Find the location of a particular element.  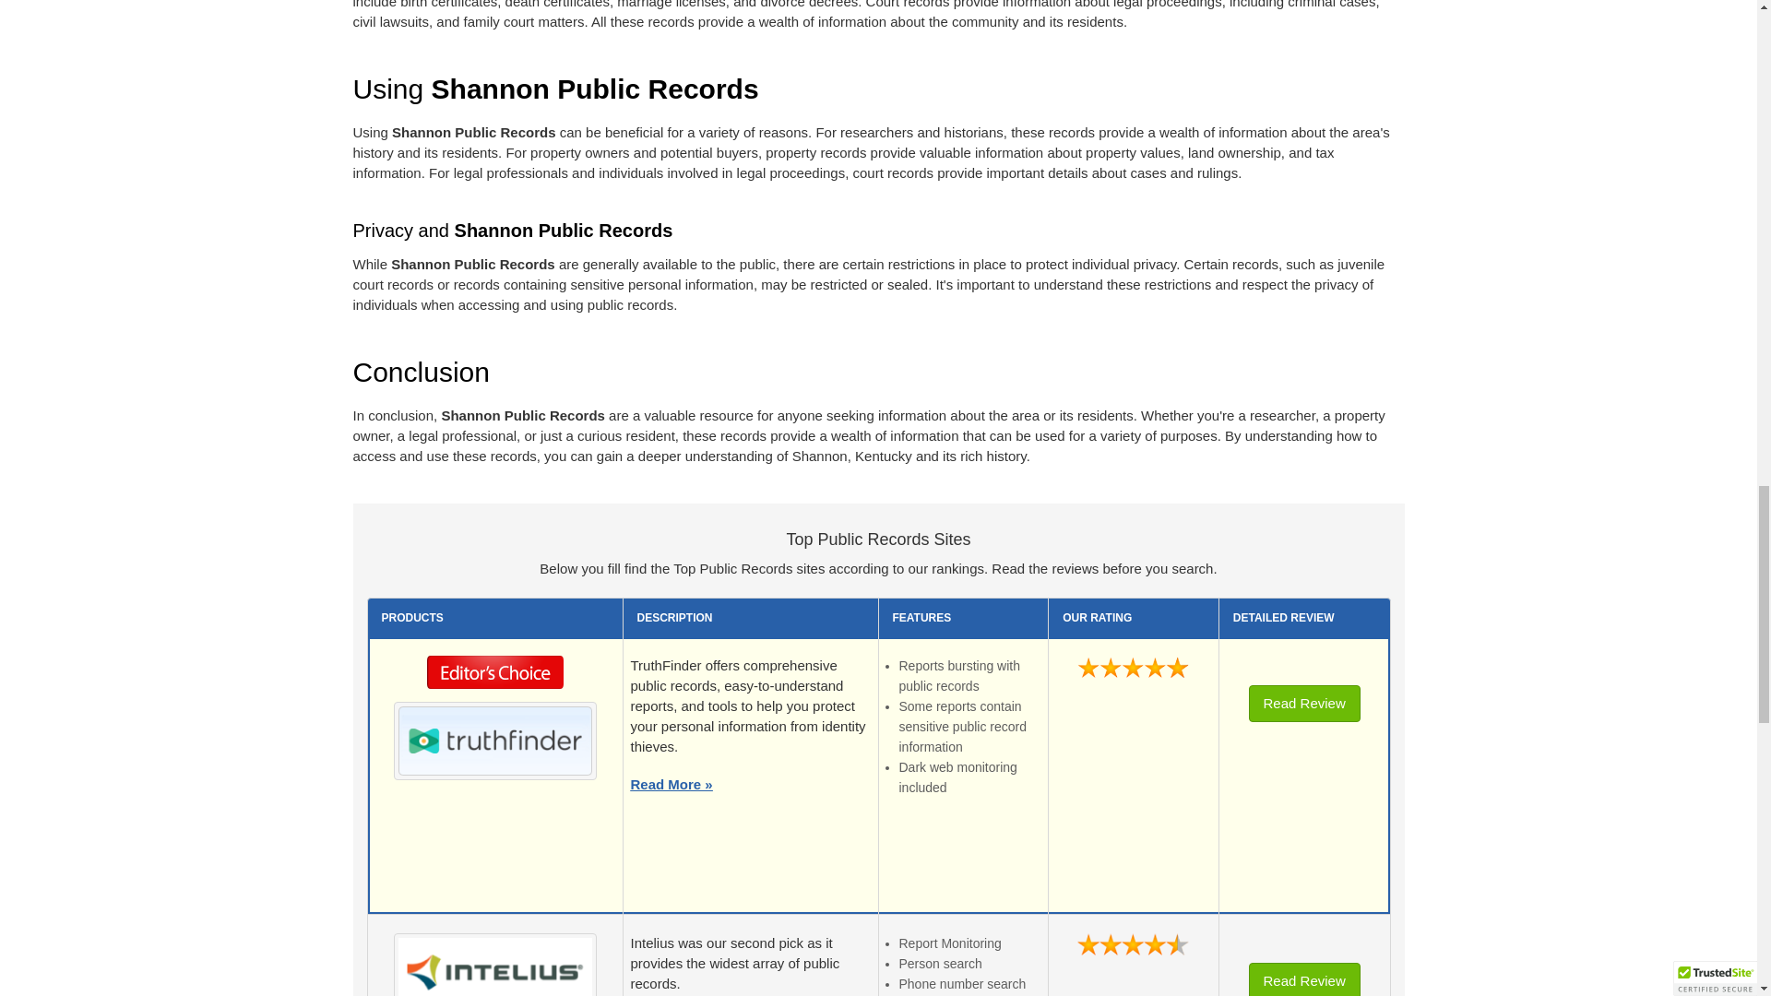

Intelius is located at coordinates (494, 966).